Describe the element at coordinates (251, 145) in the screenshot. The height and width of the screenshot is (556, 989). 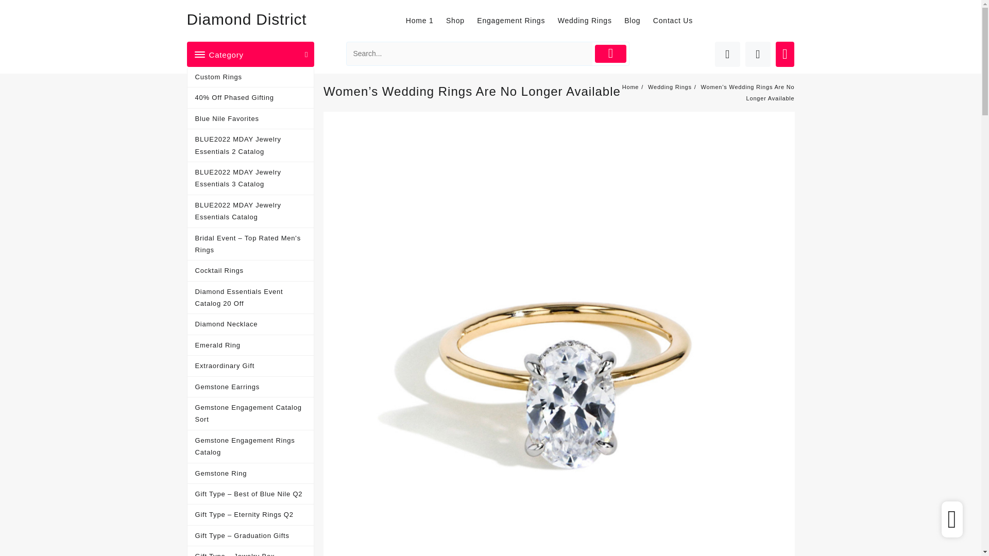
I see `BLUE2022 MDAY Jewelry Essentials 2 Catalog` at that location.